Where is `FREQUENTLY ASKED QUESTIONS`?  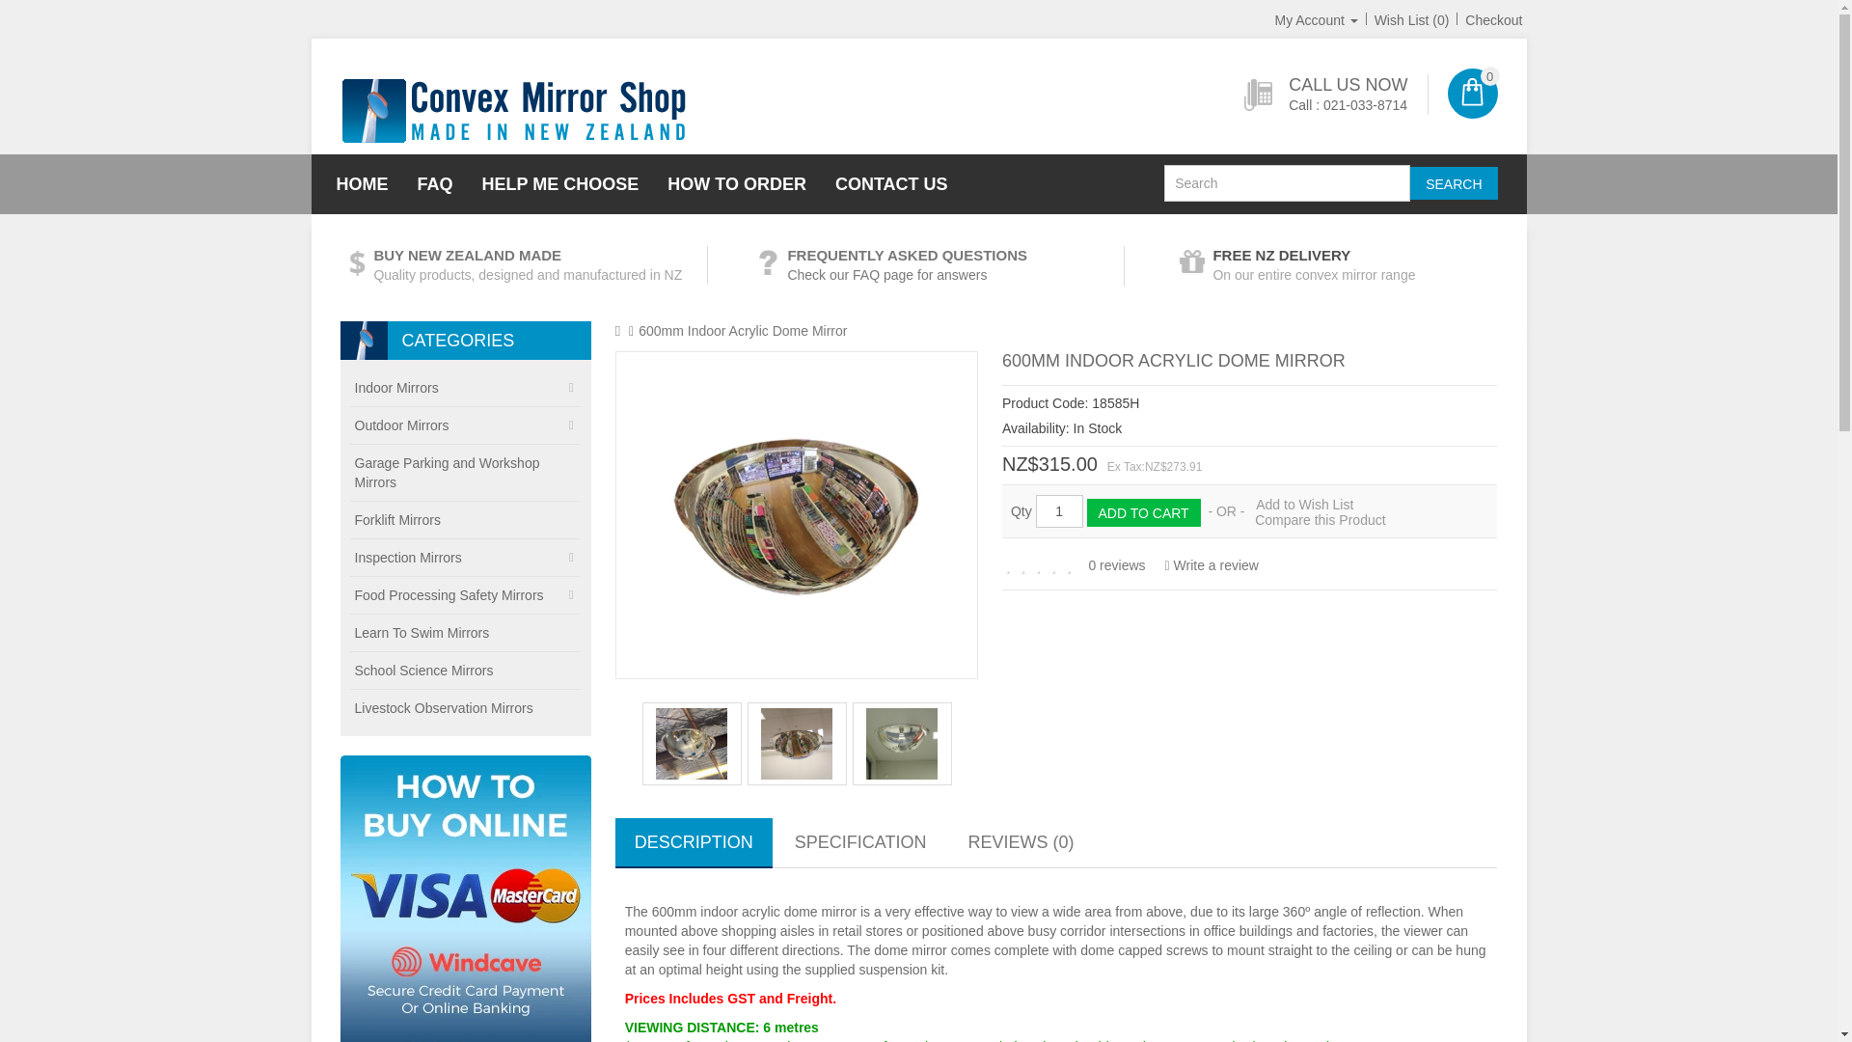
FREQUENTLY ASKED QUESTIONS is located at coordinates (907, 255).